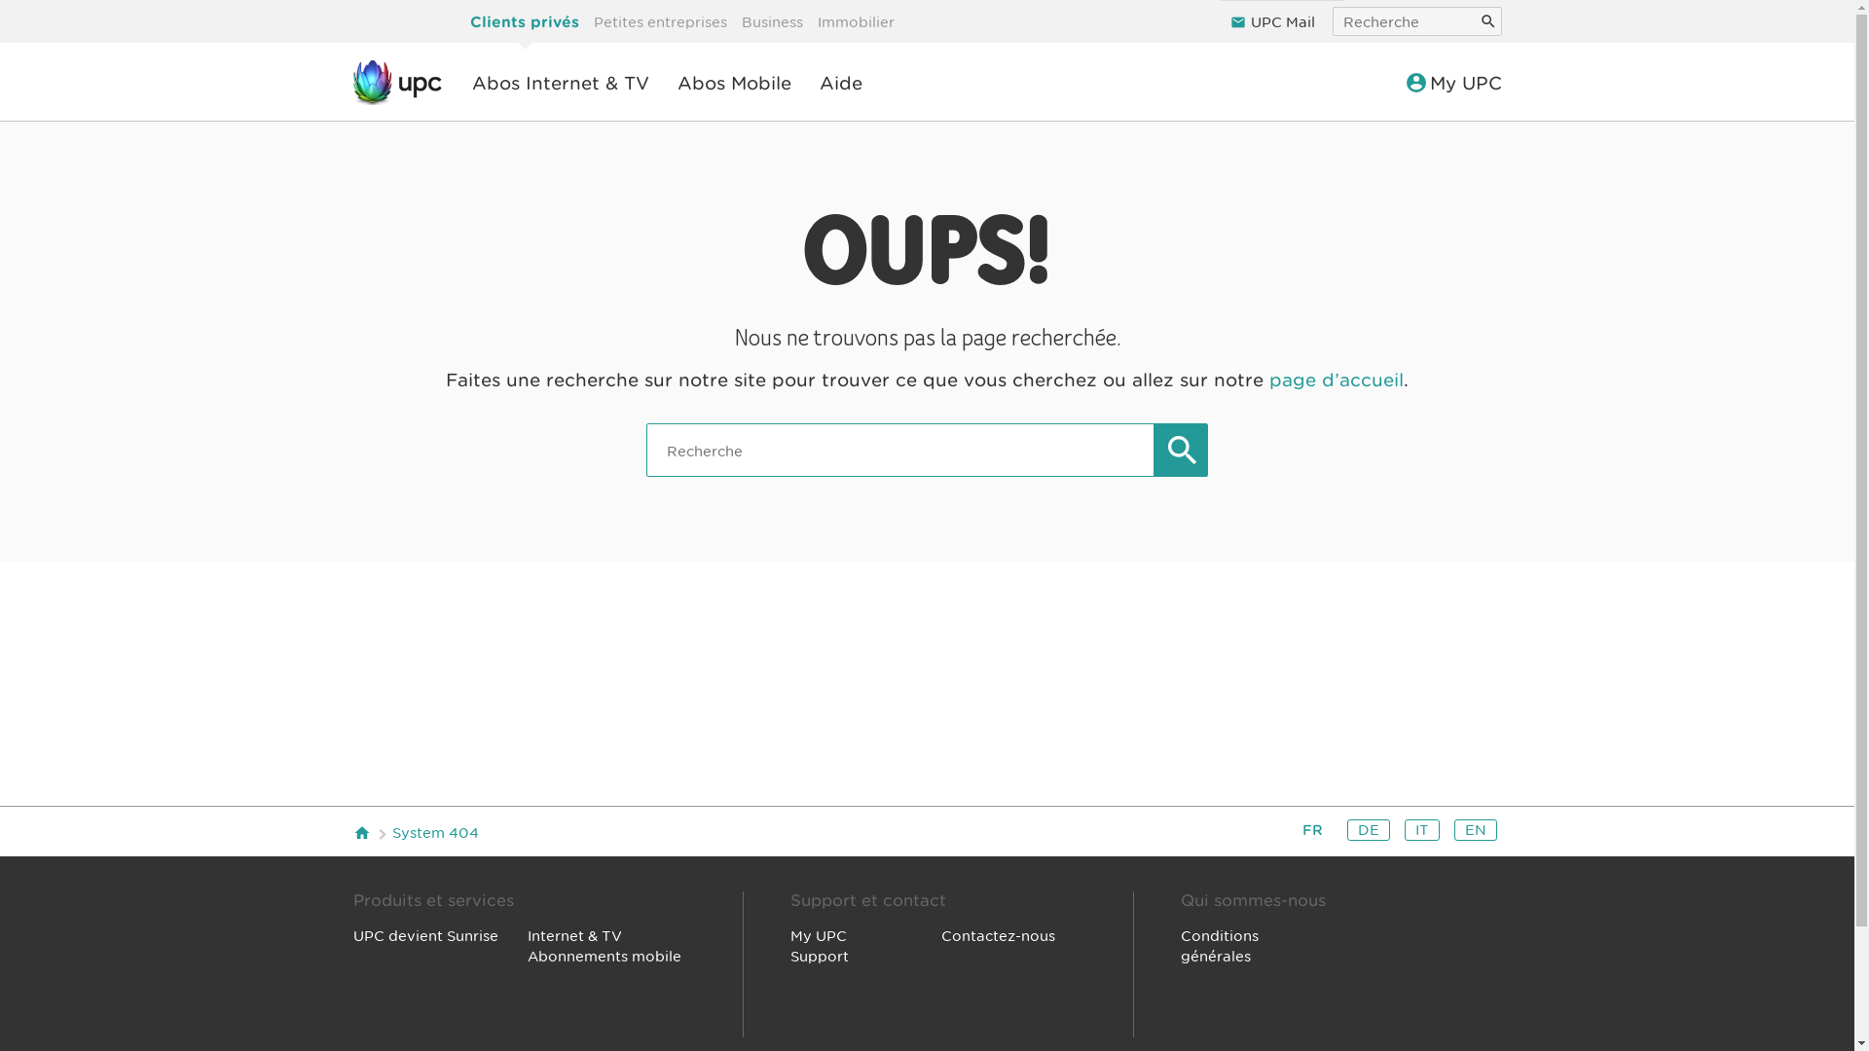  I want to click on Support, so click(820, 957).